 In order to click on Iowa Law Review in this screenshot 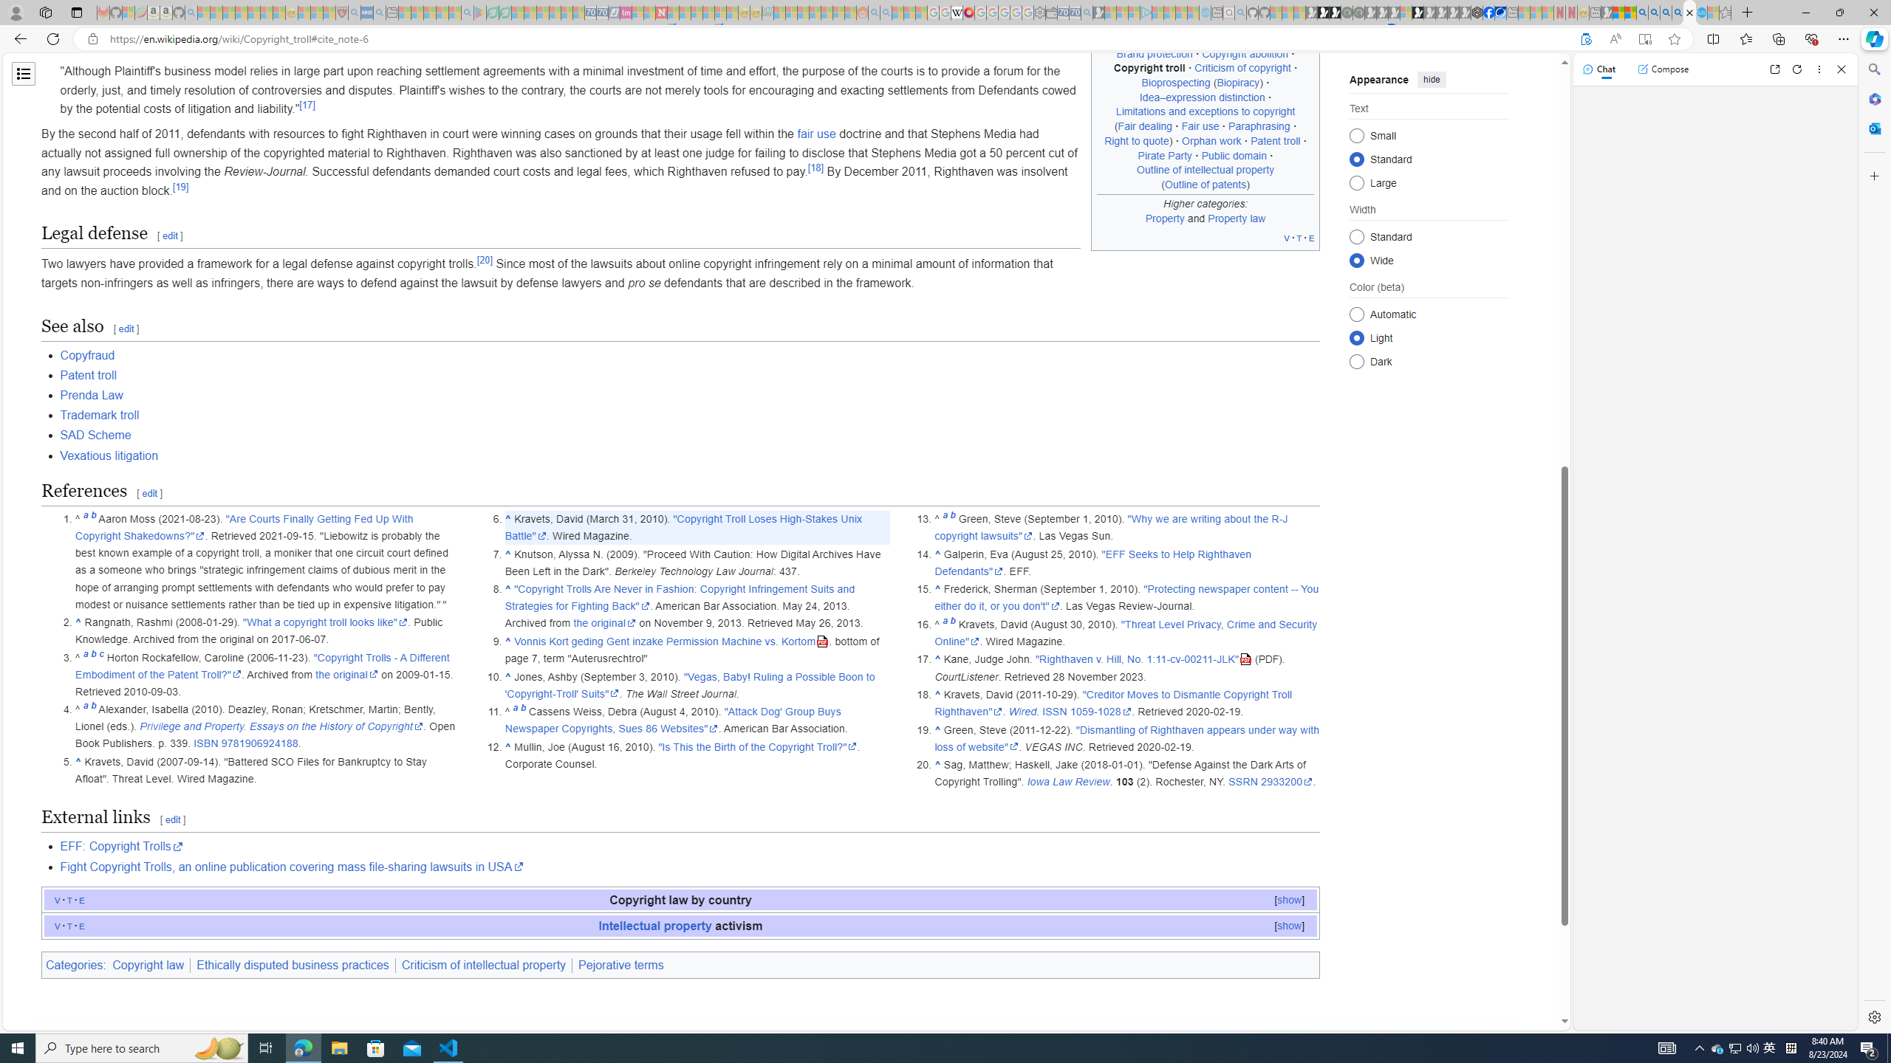, I will do `click(1068, 782)`.